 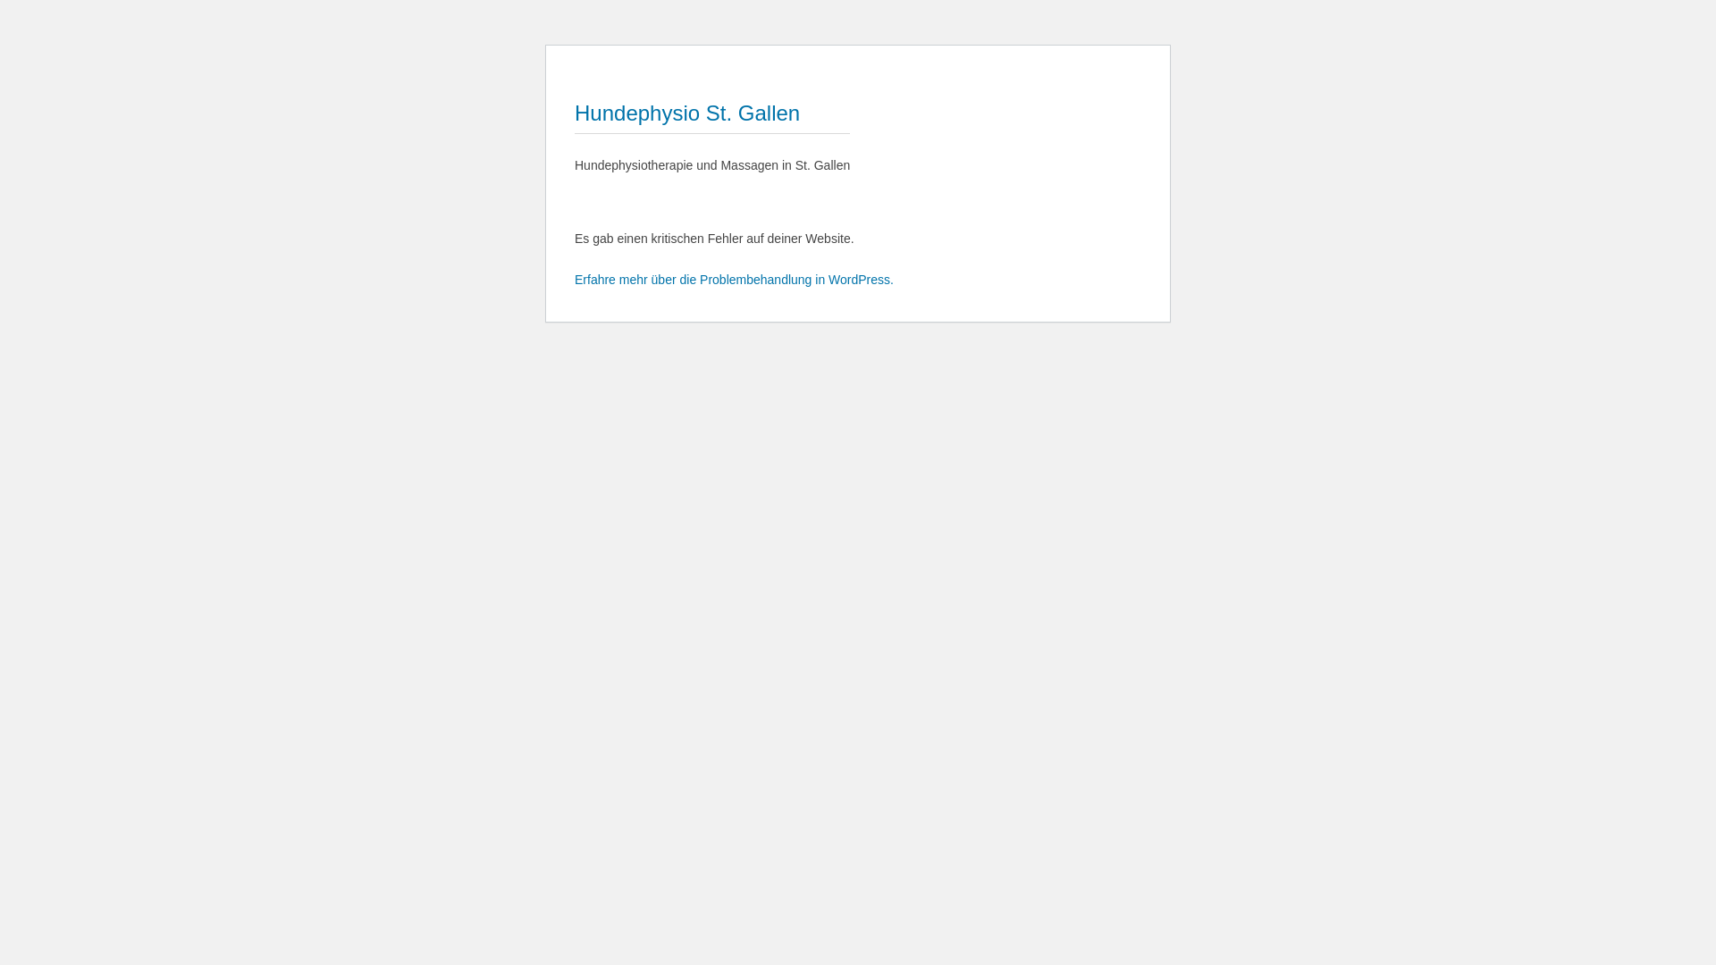 What do you see at coordinates (687, 113) in the screenshot?
I see `Hundephysio St. Gallen` at bounding box center [687, 113].